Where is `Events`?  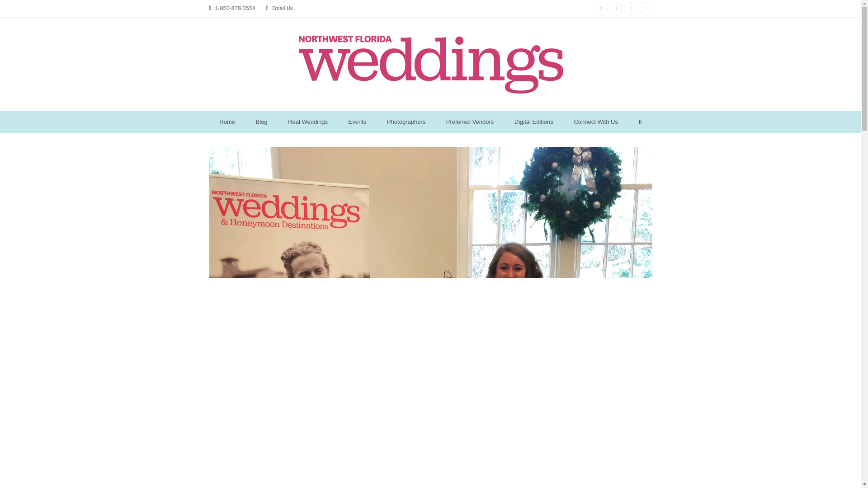 Events is located at coordinates (357, 122).